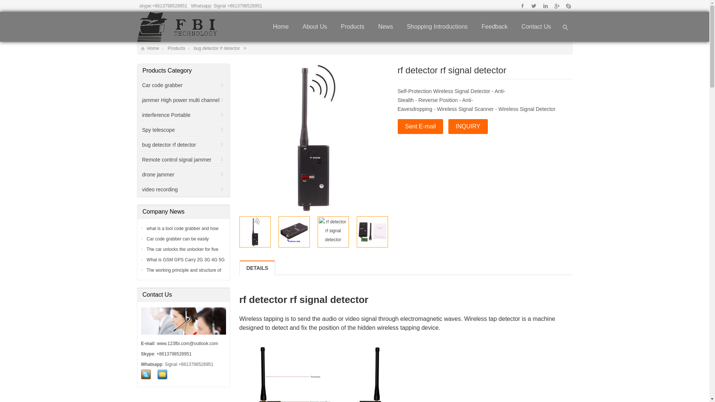 The height and width of the screenshot is (402, 715). I want to click on  rf detector rf signal detector	, so click(372, 232).